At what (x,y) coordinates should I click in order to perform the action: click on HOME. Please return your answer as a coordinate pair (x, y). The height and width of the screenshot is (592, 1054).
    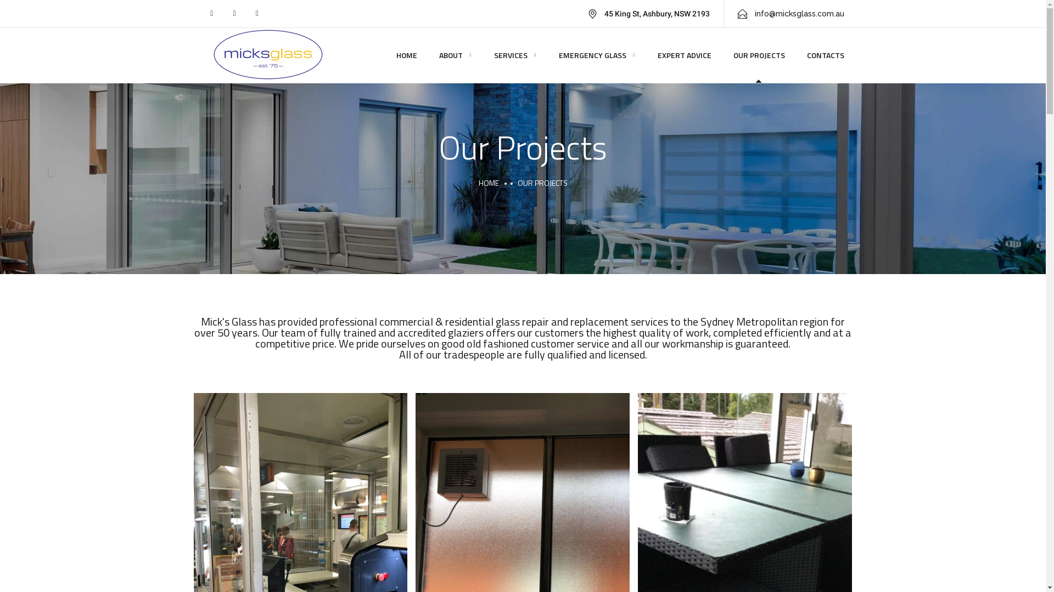
    Looking at the image, I should click on (407, 55).